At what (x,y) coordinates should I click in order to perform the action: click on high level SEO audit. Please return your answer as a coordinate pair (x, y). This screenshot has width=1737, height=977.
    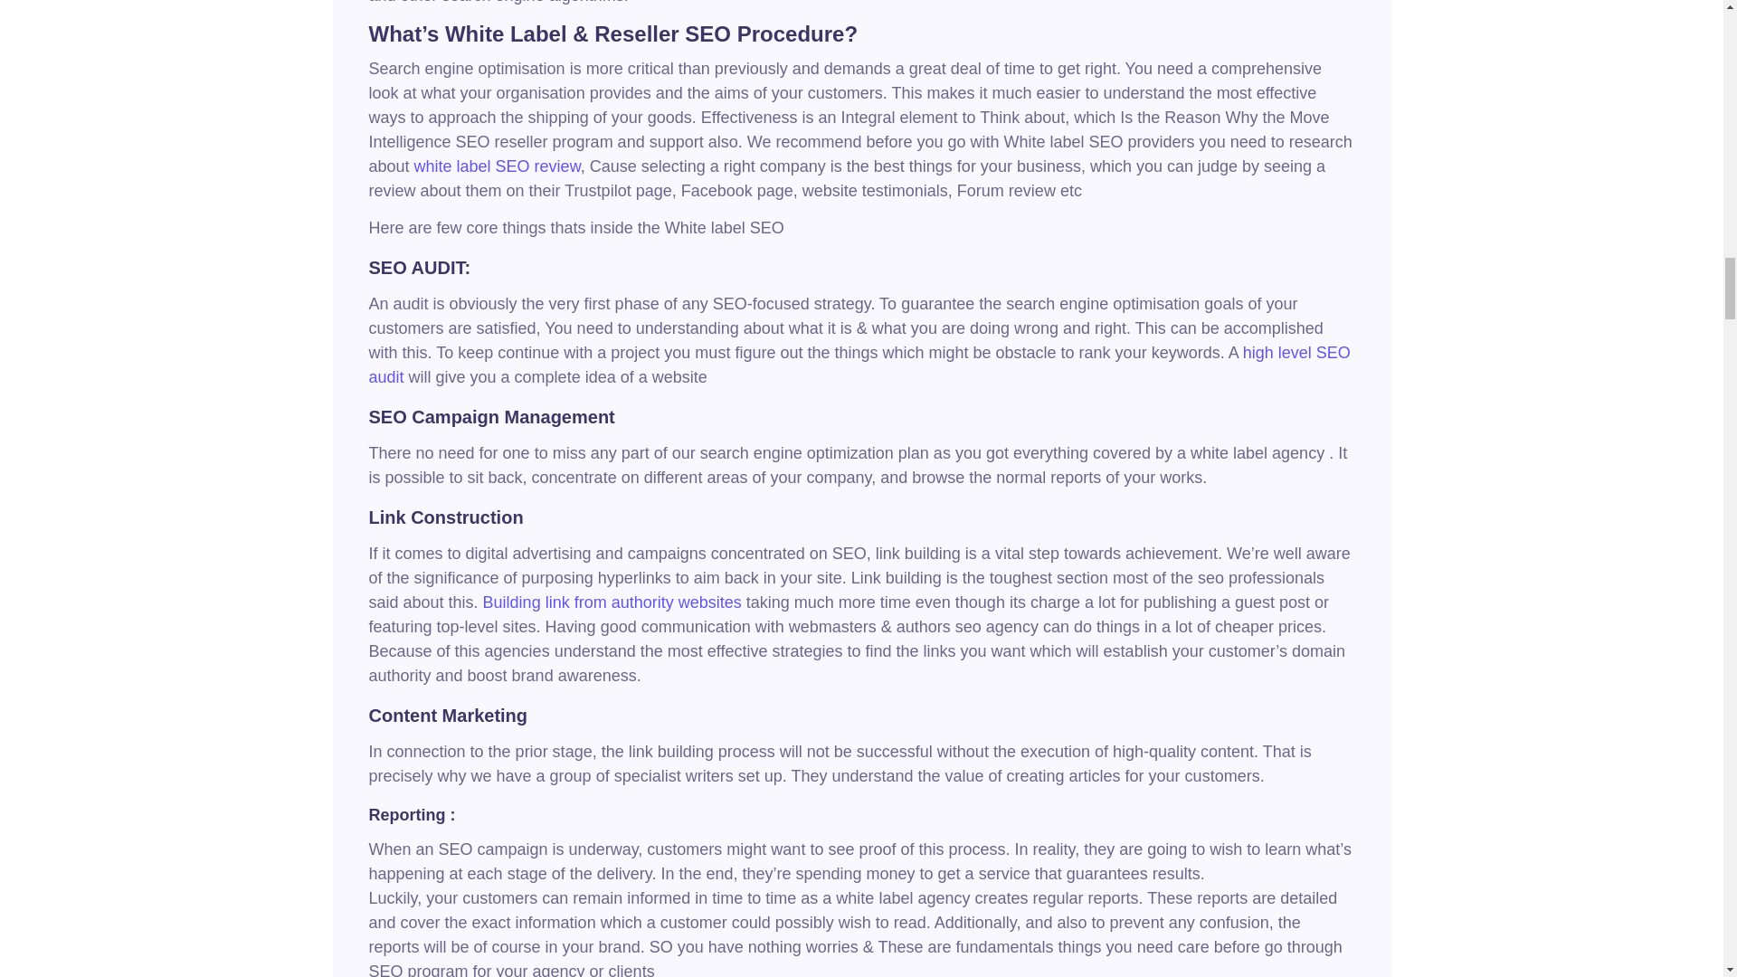
    Looking at the image, I should click on (859, 365).